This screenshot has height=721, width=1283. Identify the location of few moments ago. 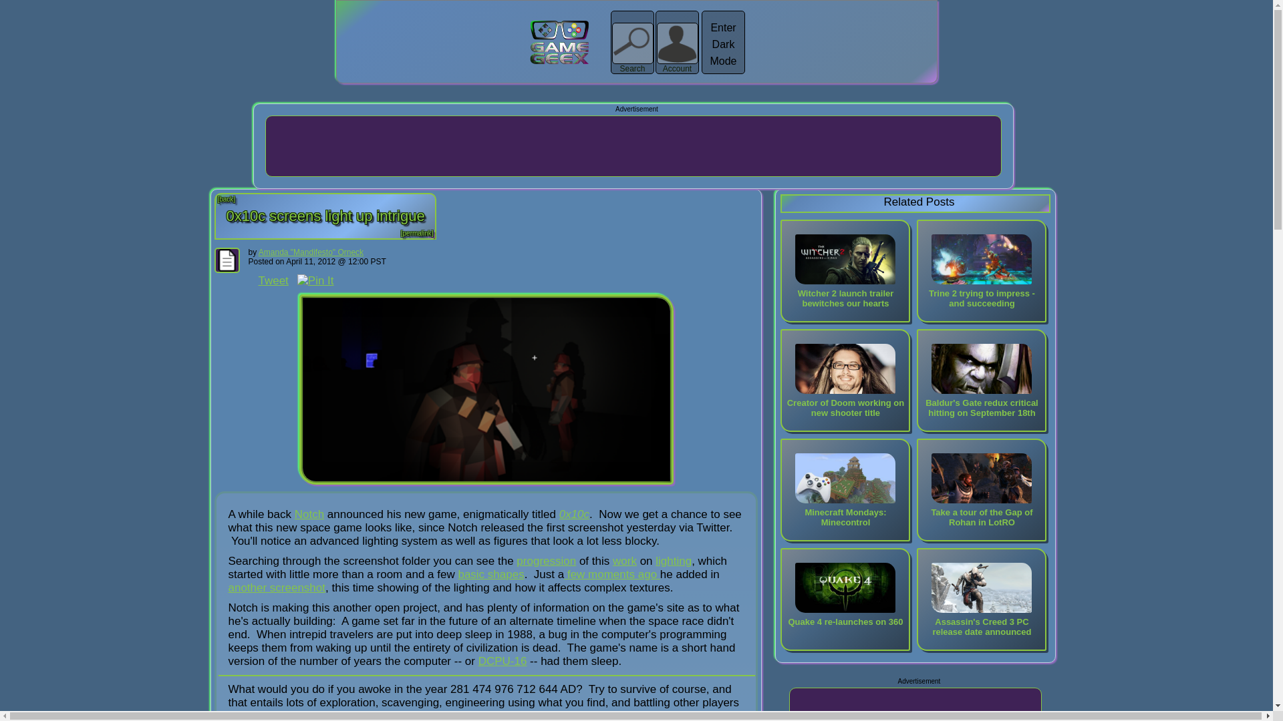
(612, 574).